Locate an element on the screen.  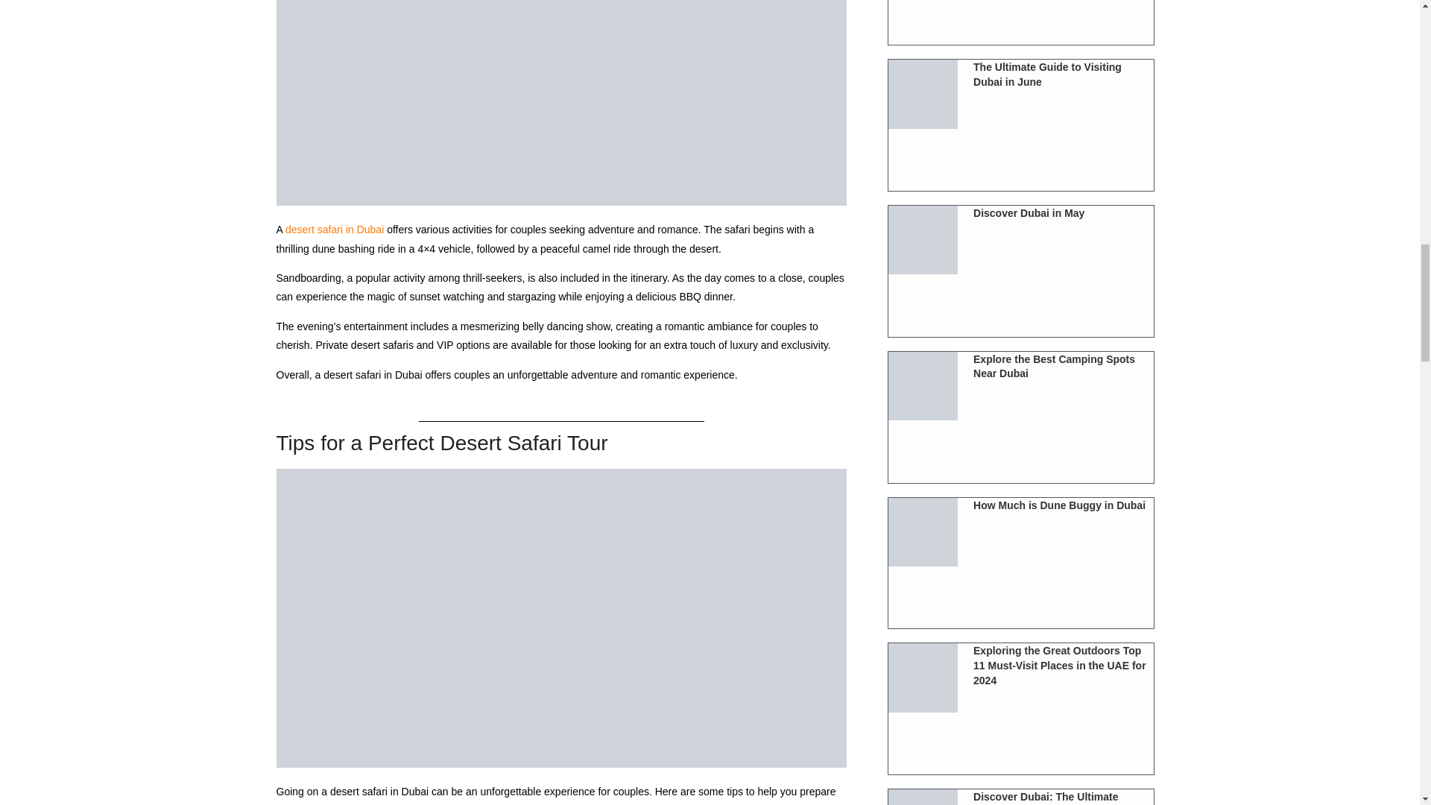
desert safari in Dubai is located at coordinates (334, 230).